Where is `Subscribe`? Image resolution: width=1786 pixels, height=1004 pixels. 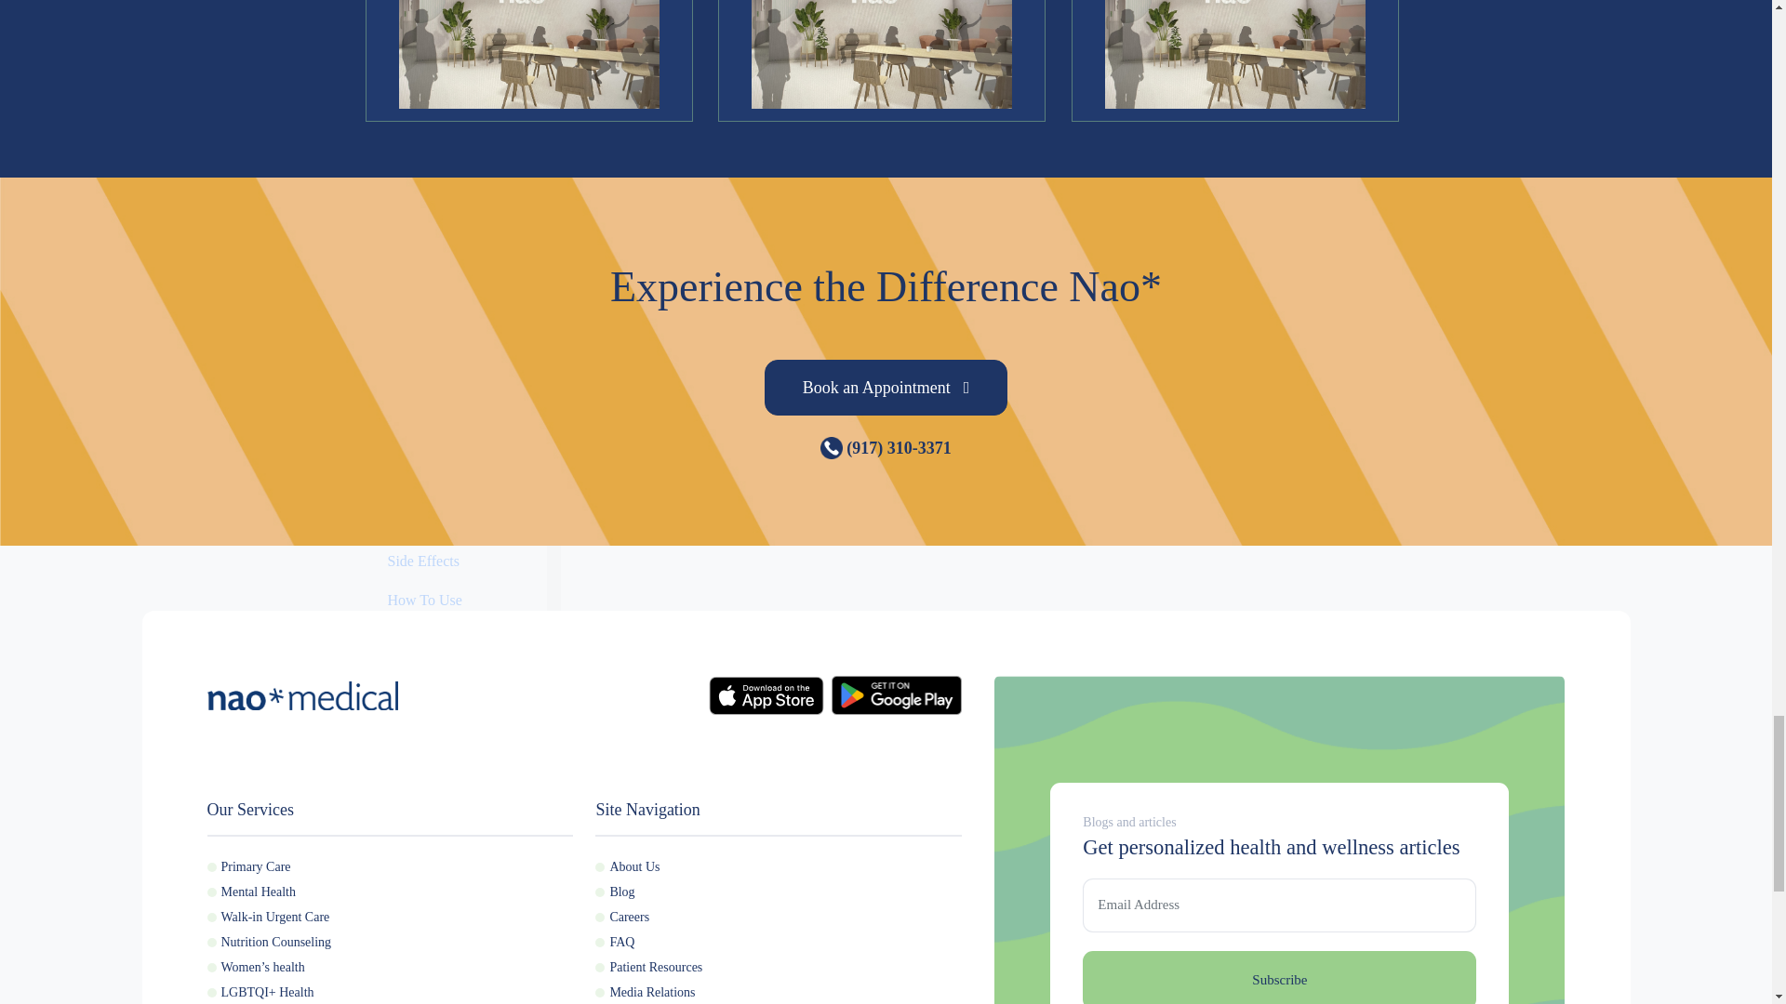 Subscribe is located at coordinates (1279, 977).